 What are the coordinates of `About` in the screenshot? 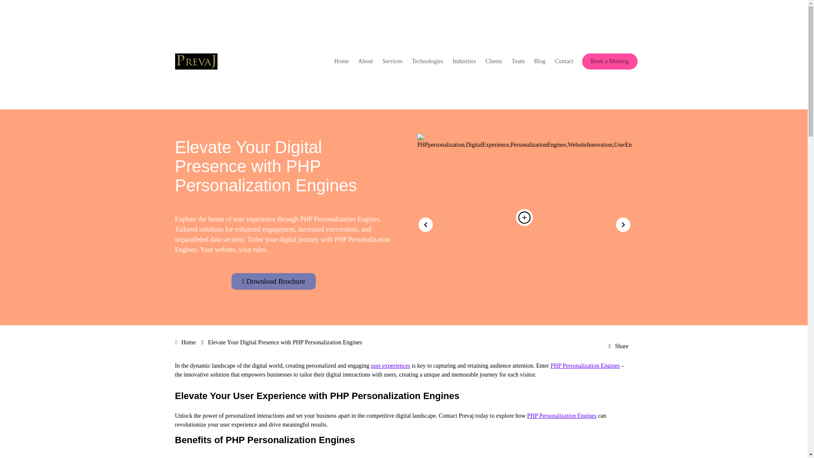 It's located at (365, 61).